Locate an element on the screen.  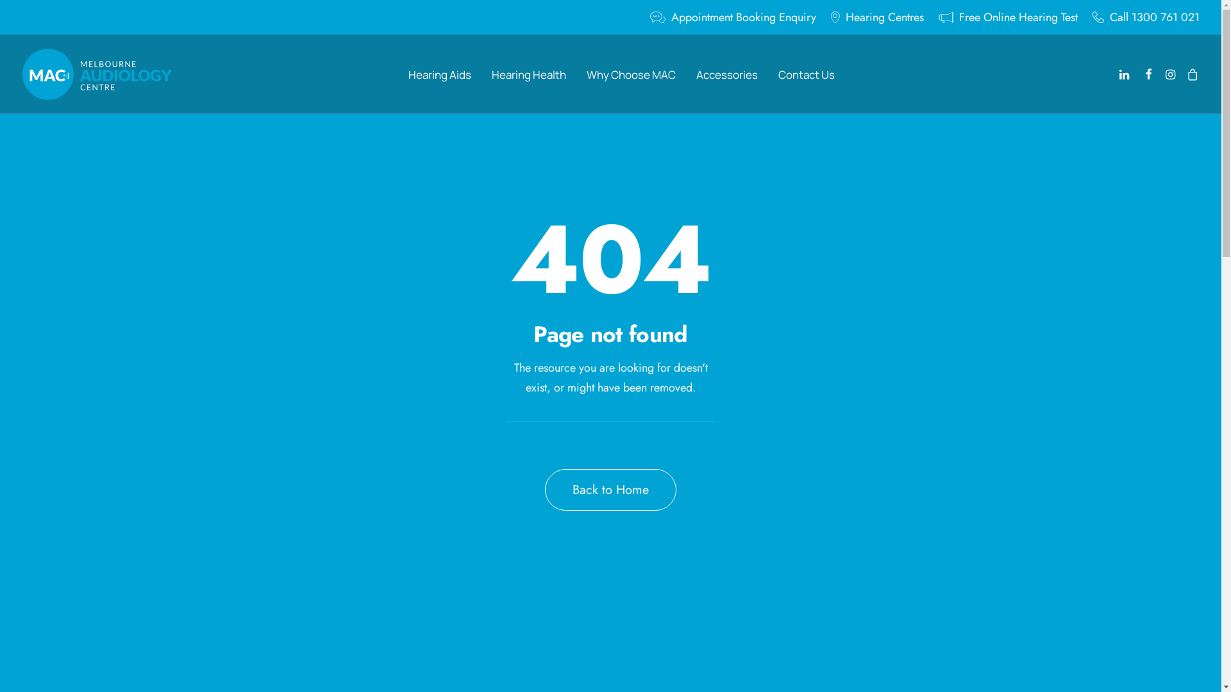
Why Choose MAC is located at coordinates (631, 74).